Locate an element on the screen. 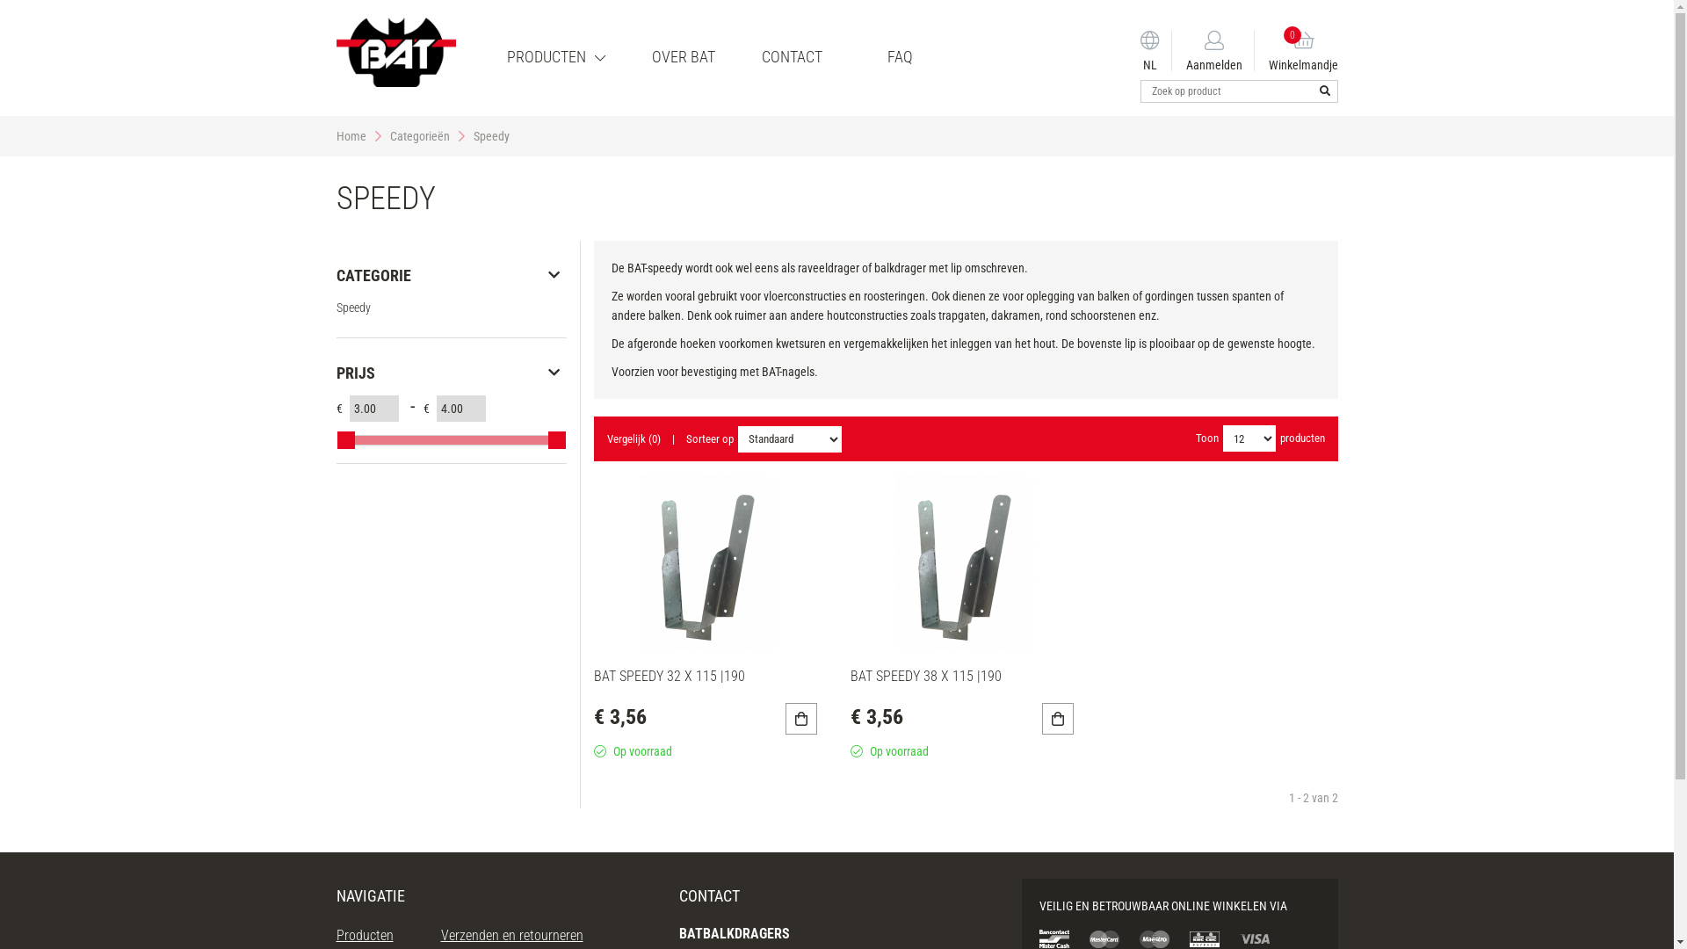 This screenshot has width=1687, height=949. NL is located at coordinates (1150, 51).